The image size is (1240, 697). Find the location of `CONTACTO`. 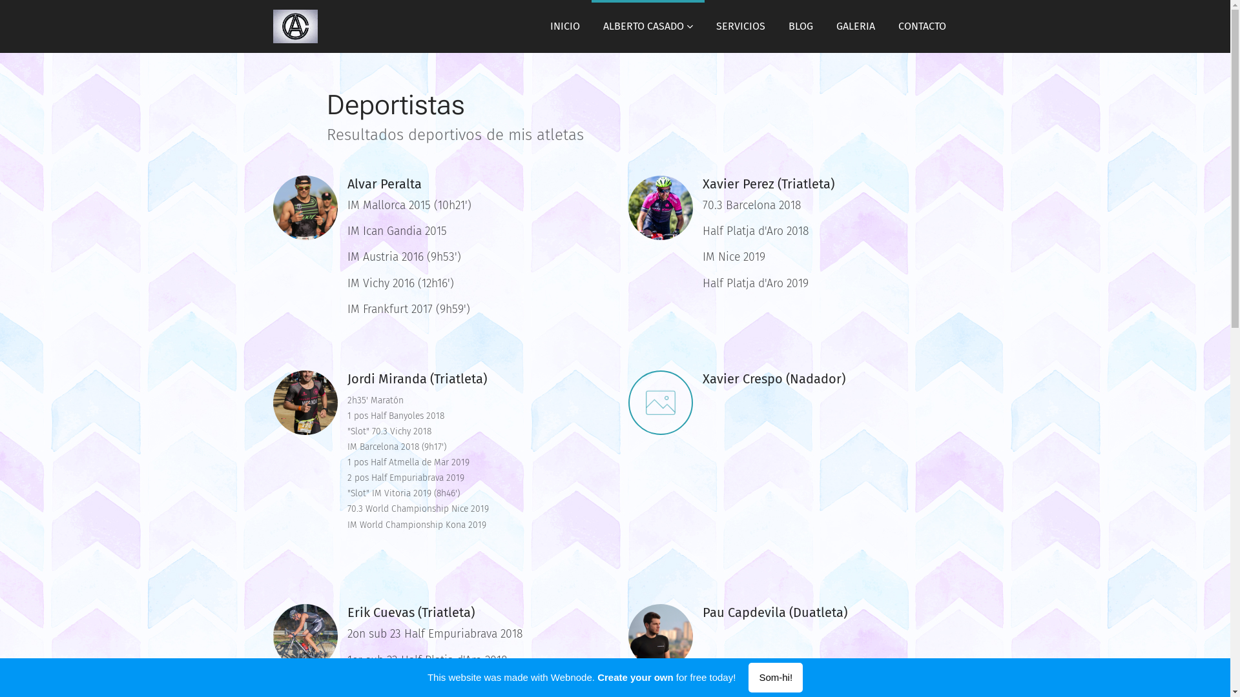

CONTACTO is located at coordinates (922, 26).